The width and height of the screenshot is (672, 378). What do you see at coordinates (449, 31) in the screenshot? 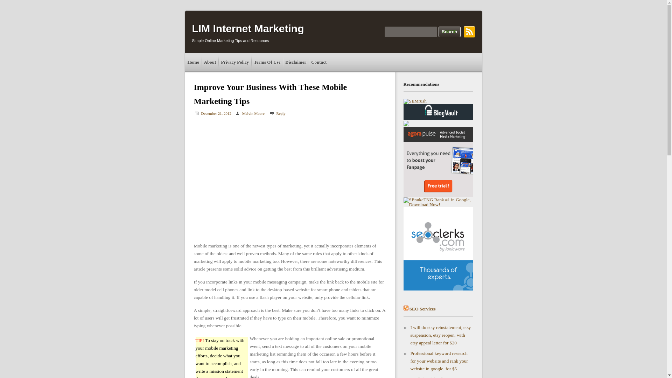
I see `Search` at bounding box center [449, 31].